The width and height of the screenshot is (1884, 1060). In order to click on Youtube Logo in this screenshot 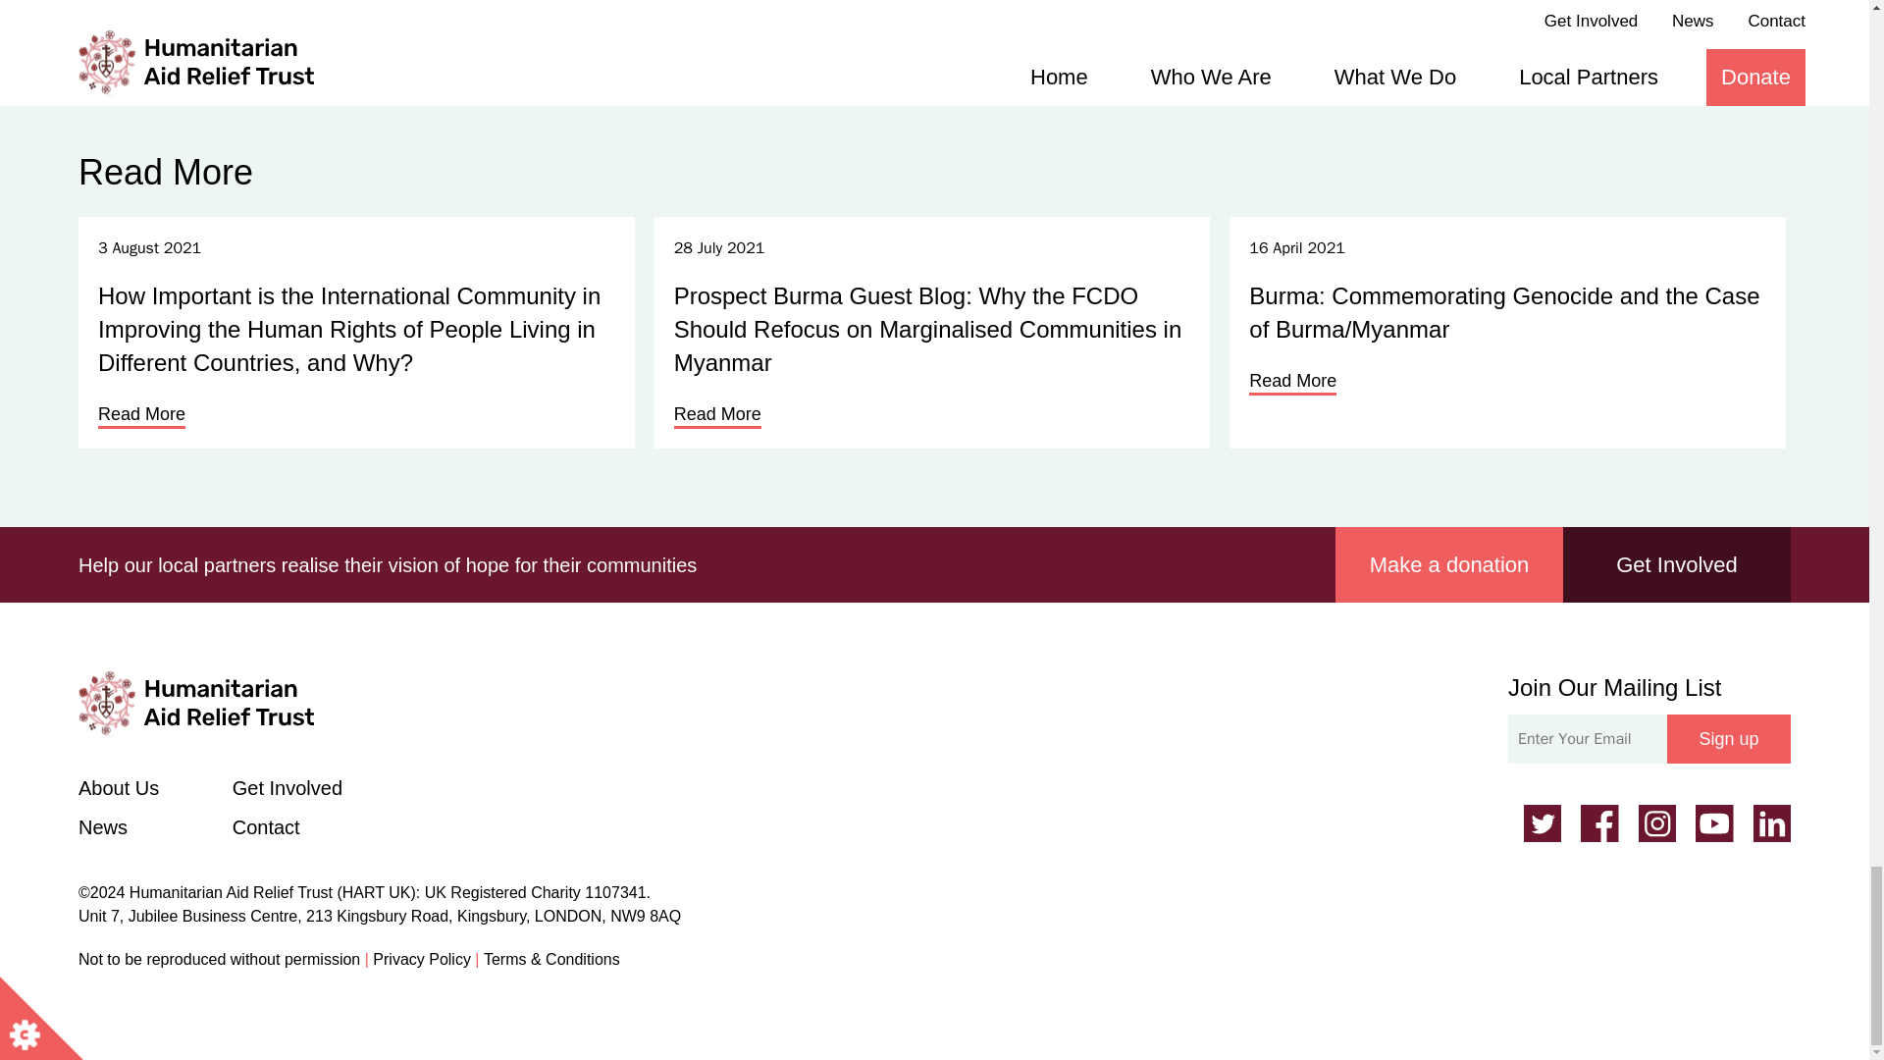, I will do `click(1714, 822)`.